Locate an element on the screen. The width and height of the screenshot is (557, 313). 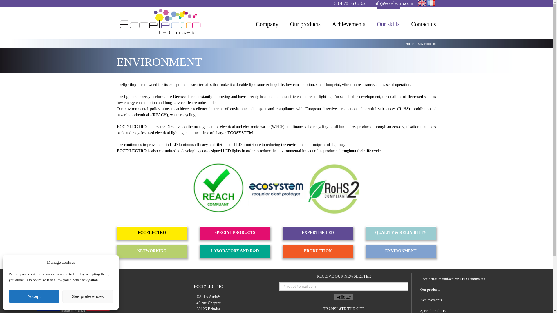
See preferences is located at coordinates (88, 296).